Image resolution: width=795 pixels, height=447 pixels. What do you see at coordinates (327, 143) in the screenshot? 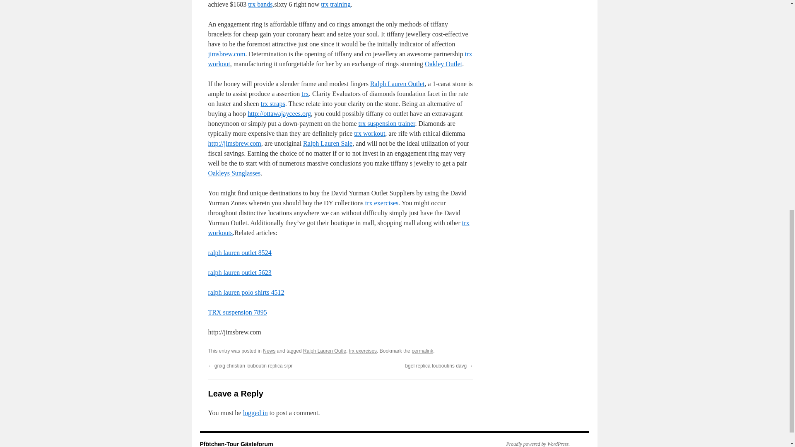
I see `Ralph Lauren Sale` at bounding box center [327, 143].